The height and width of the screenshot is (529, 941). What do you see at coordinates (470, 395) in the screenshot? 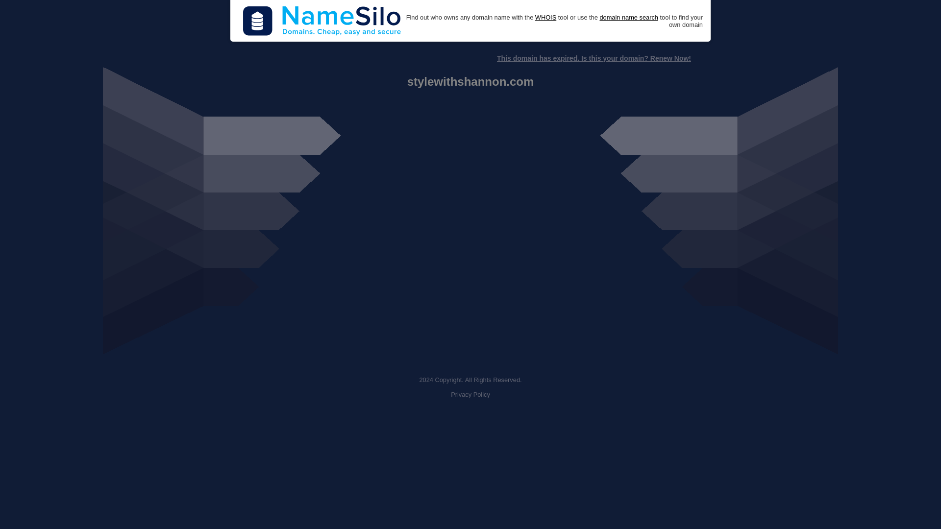
I see `Privacy Policy` at bounding box center [470, 395].